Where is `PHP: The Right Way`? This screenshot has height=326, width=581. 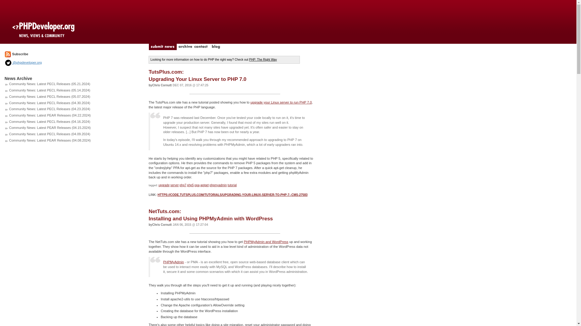 PHP: The Right Way is located at coordinates (218, 185).